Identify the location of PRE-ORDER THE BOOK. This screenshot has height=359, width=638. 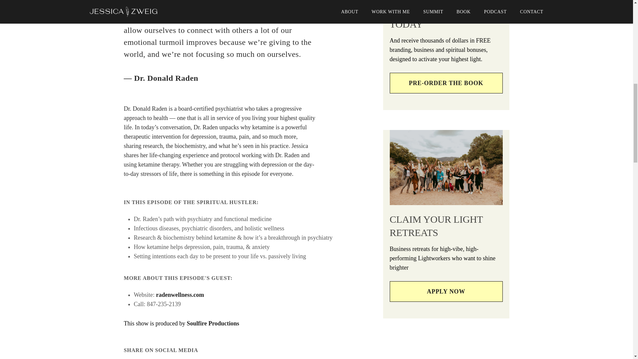
(446, 82).